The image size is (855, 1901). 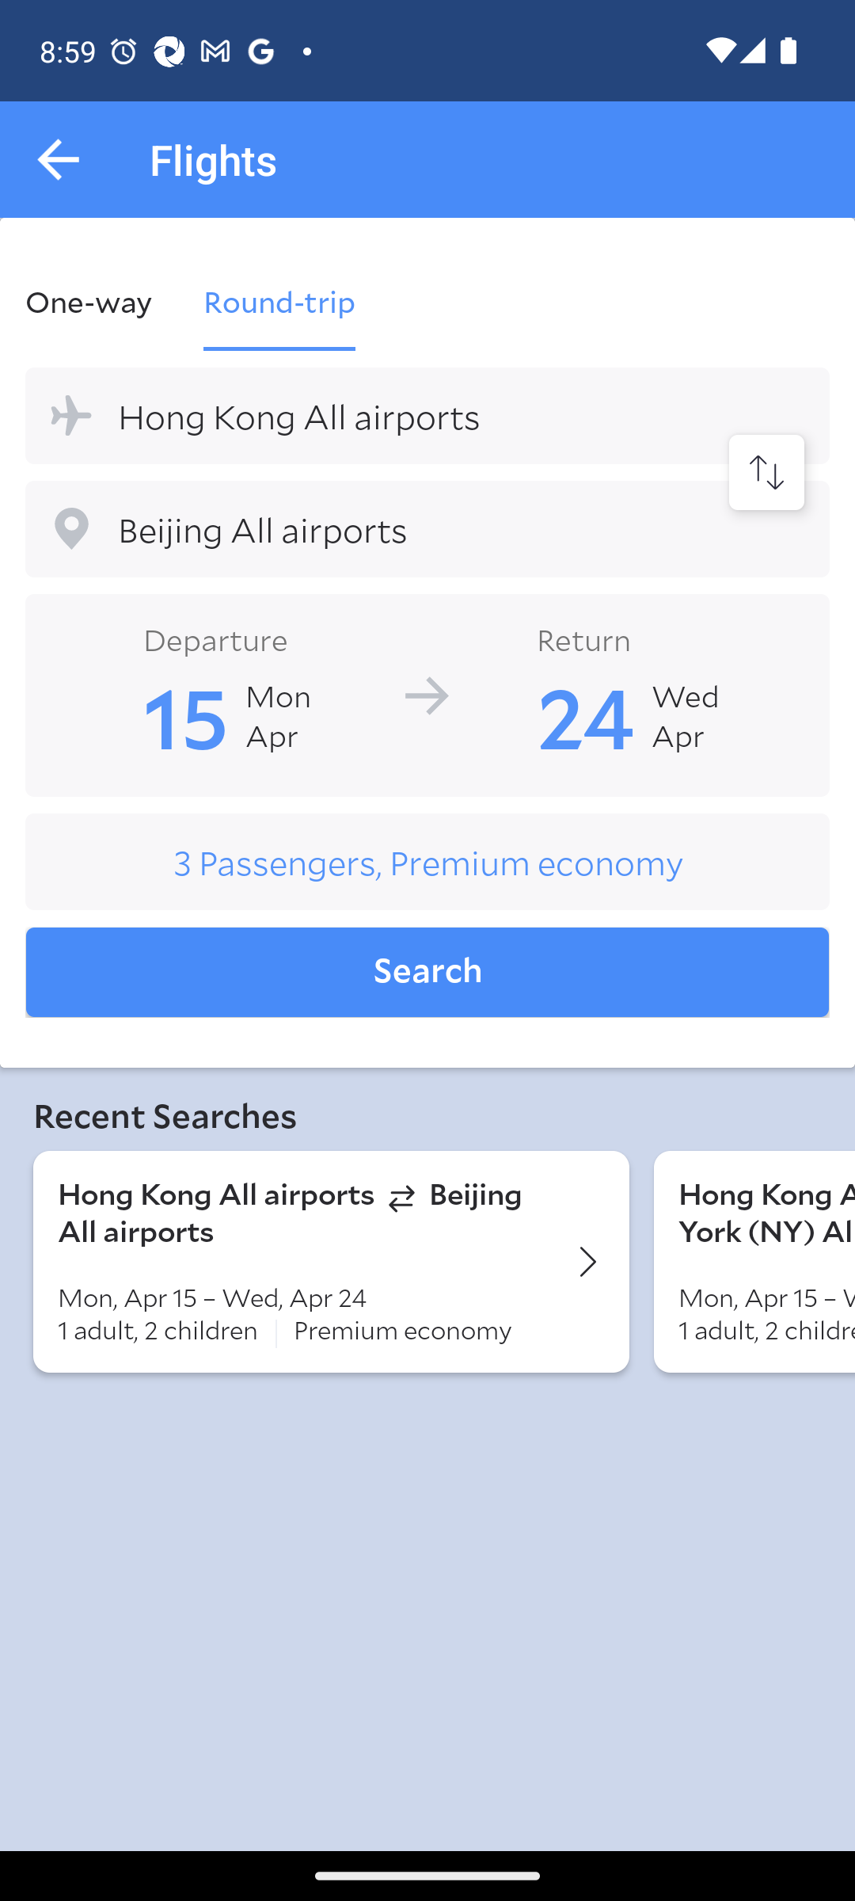 I want to click on Departure 15 Mon Apr Return 24 Wed Apr, so click(x=427, y=694).